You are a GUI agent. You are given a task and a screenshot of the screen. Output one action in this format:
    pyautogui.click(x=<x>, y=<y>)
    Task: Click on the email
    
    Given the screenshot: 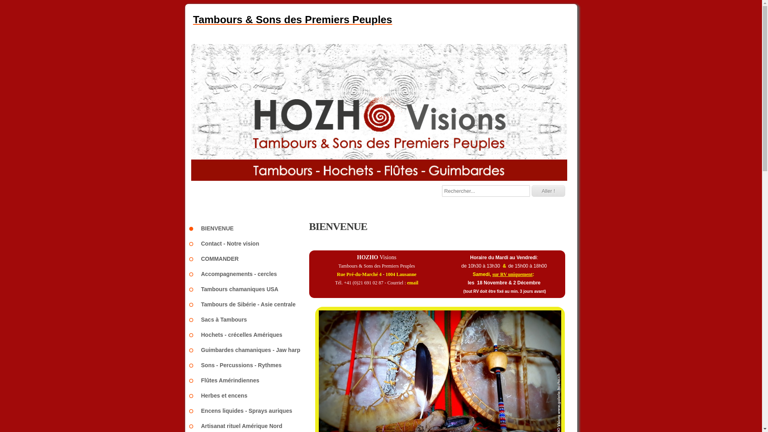 What is the action you would take?
    pyautogui.click(x=413, y=283)
    